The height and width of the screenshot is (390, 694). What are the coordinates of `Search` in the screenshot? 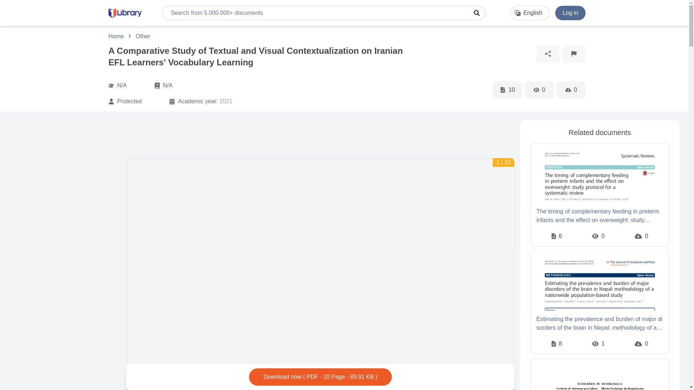 It's located at (476, 13).